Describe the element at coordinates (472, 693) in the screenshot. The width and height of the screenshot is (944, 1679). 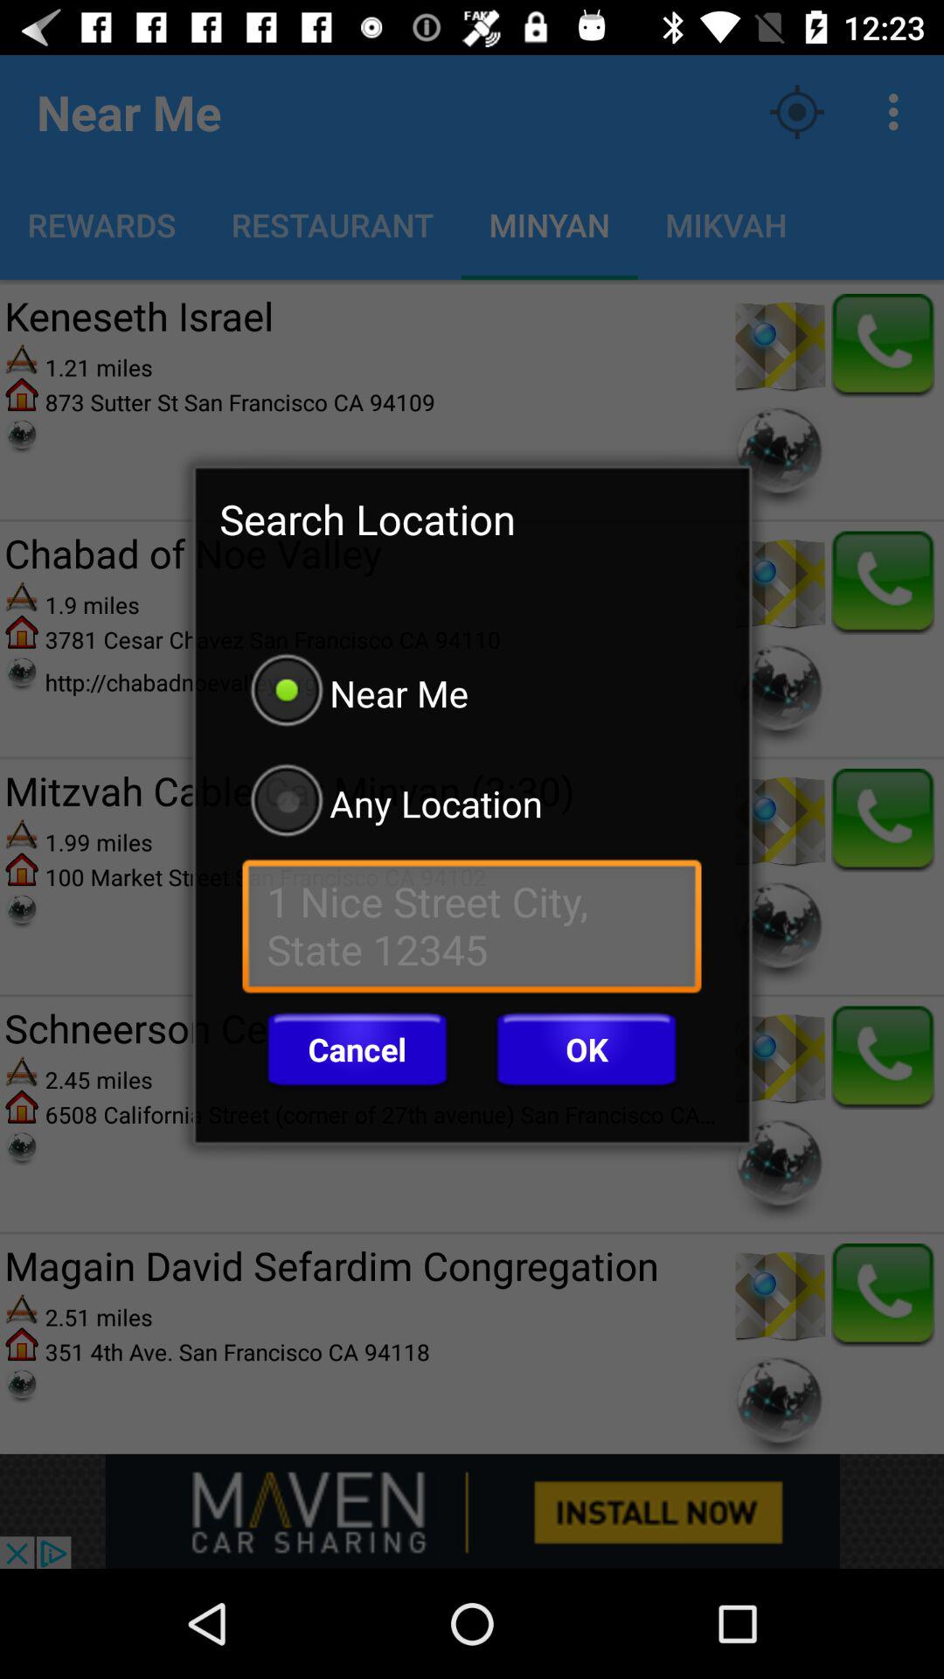
I see `launch the icon below search location item` at that location.